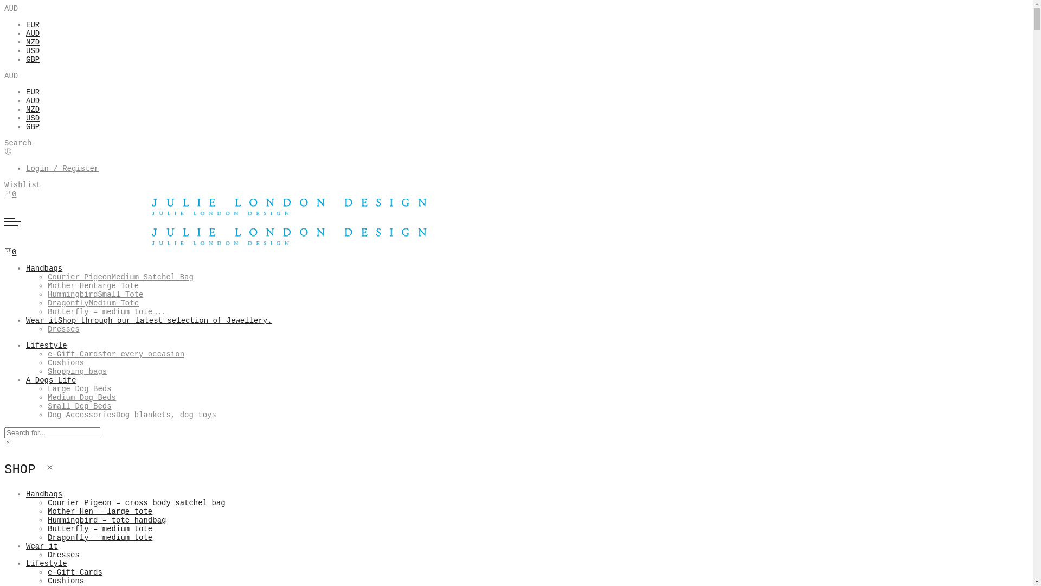  I want to click on Handbags, so click(44, 269).